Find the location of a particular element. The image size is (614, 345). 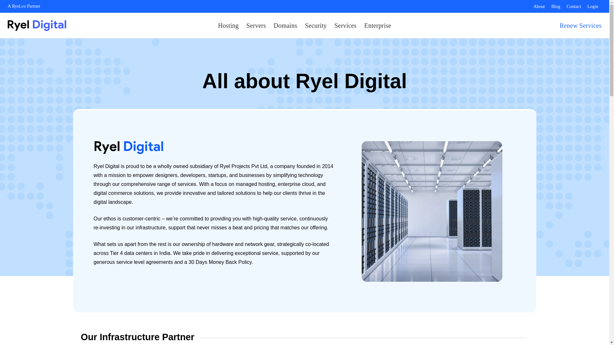

Login is located at coordinates (593, 6).